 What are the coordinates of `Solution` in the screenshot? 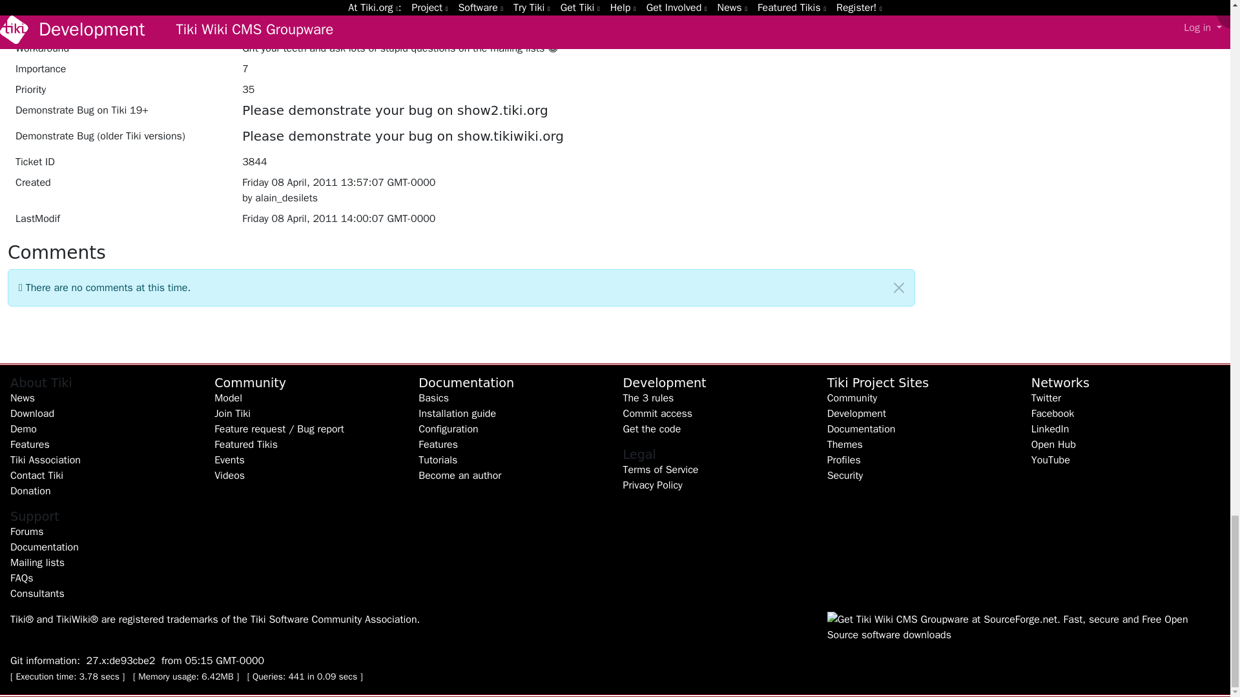 It's located at (120, 30).